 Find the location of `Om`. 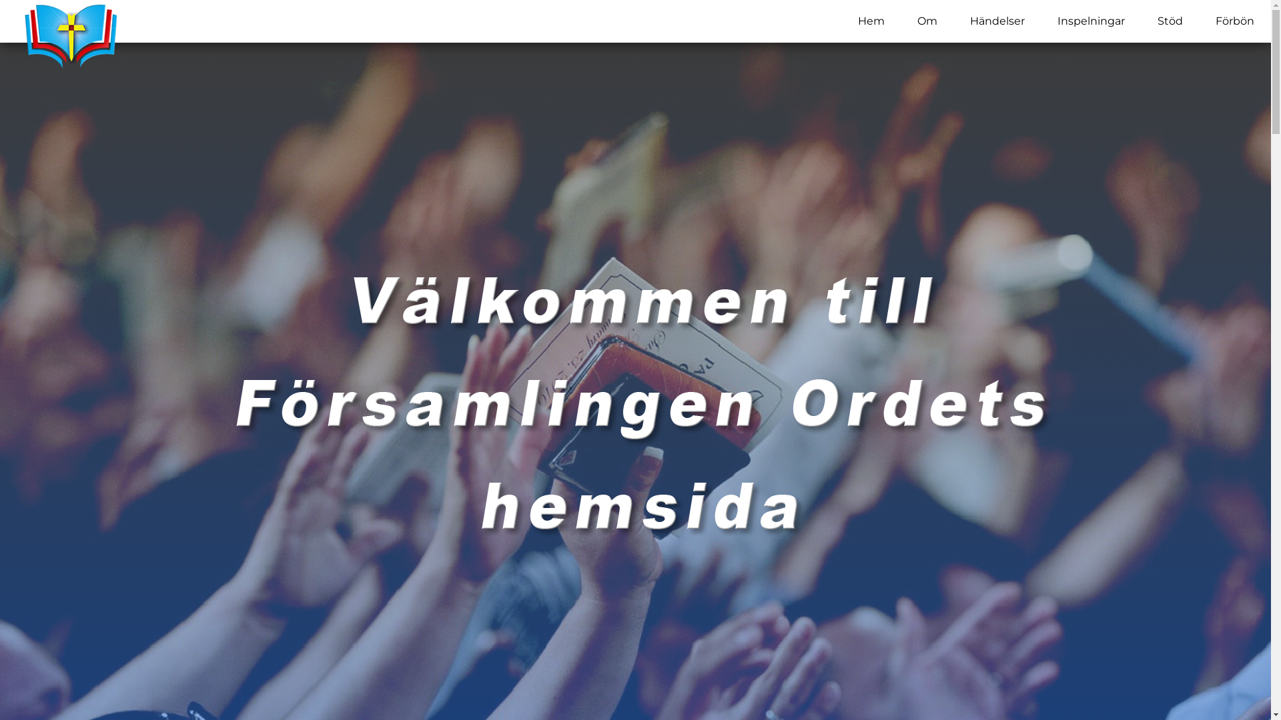

Om is located at coordinates (927, 21).